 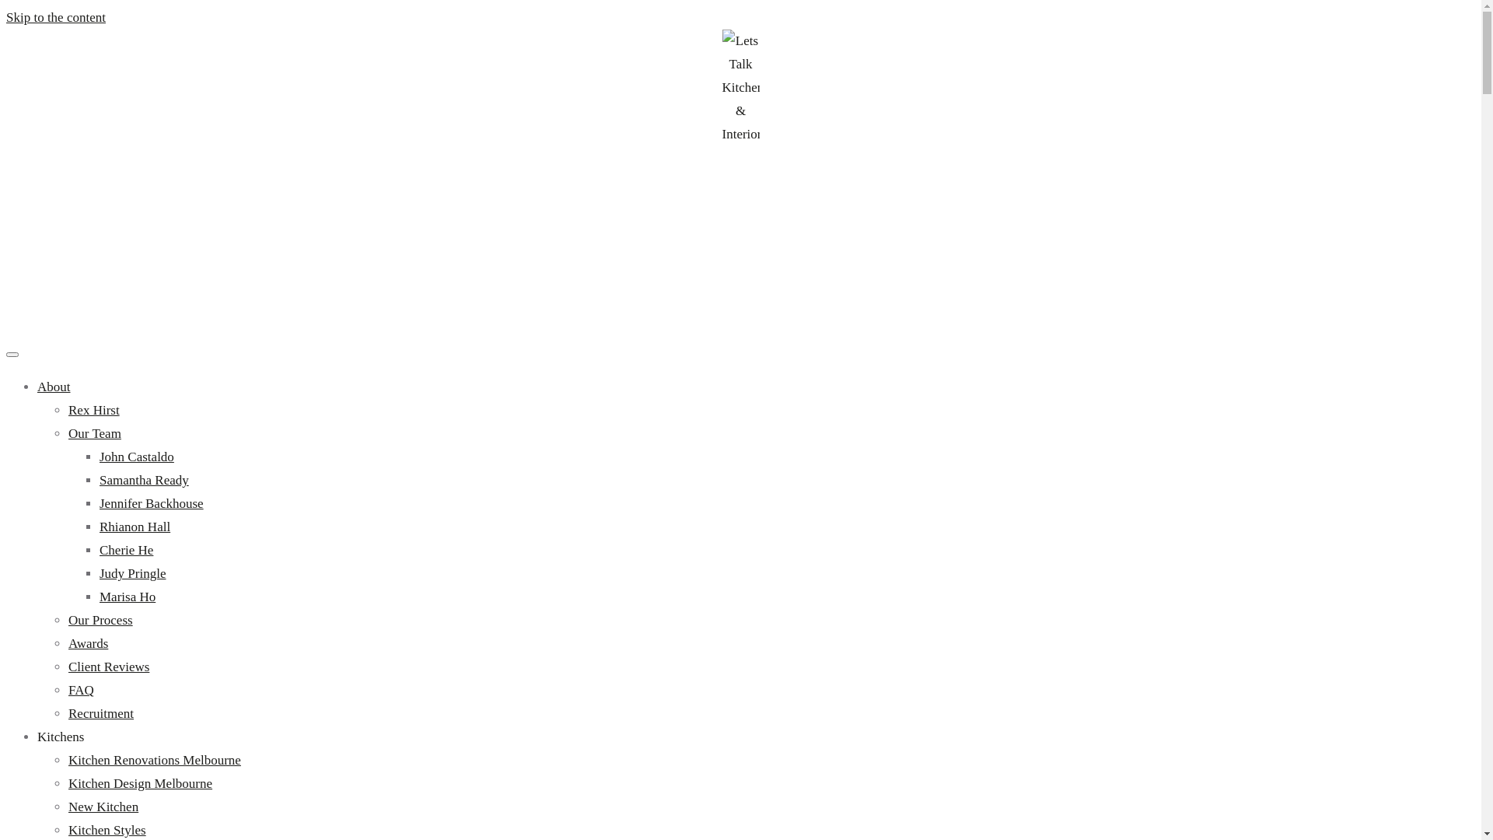 I want to click on Cherie He, so click(x=126, y=551).